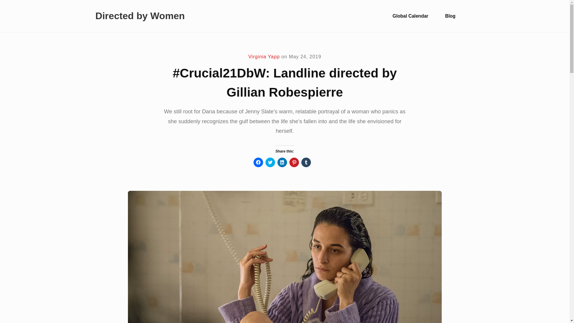 The height and width of the screenshot is (323, 574). Describe the element at coordinates (306, 162) in the screenshot. I see `Click to share on Tumblr` at that location.